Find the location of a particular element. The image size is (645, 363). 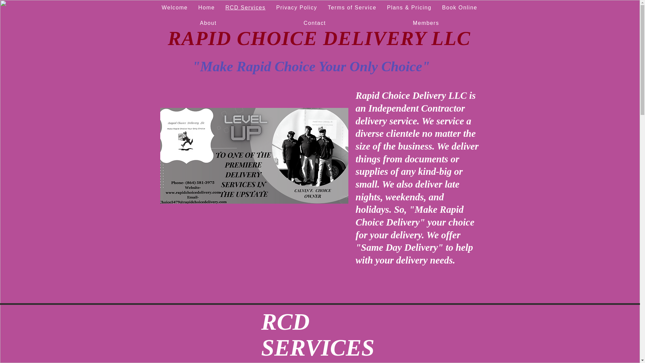

Welcome is located at coordinates (175, 8).